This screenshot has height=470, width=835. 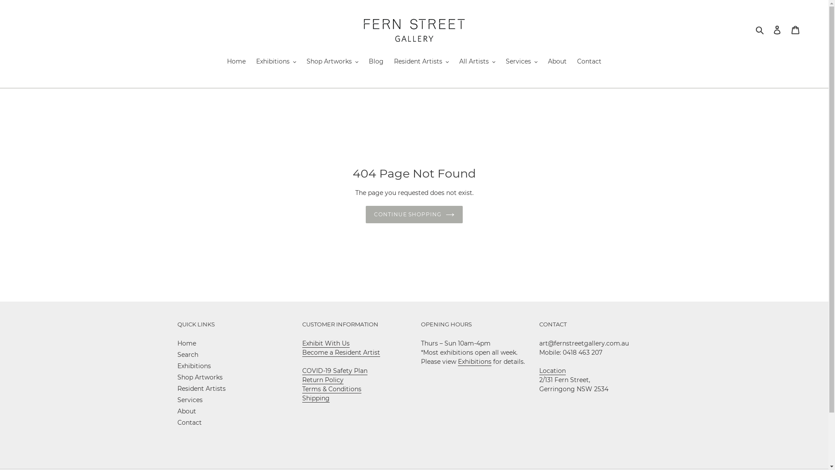 What do you see at coordinates (323, 380) in the screenshot?
I see `Return Policy` at bounding box center [323, 380].